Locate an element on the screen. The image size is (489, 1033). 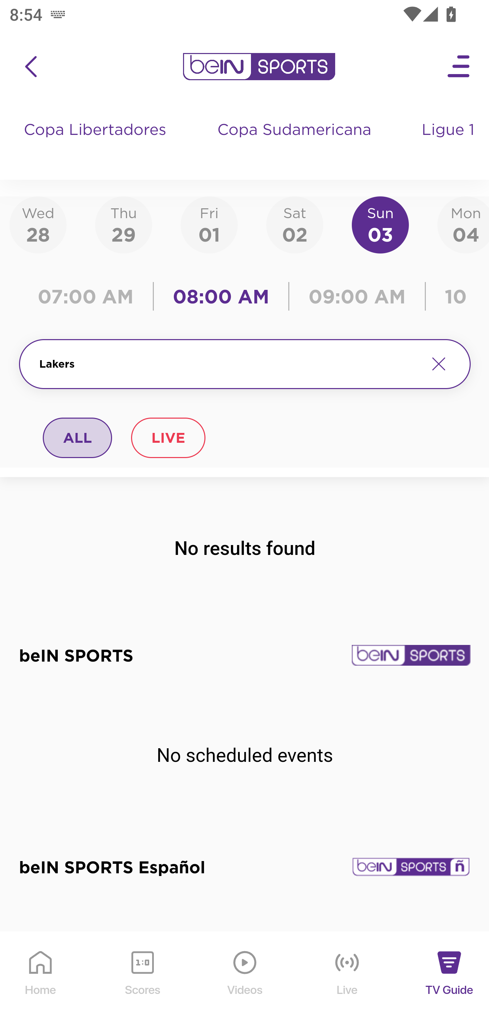
Sat02 is located at coordinates (294, 224).